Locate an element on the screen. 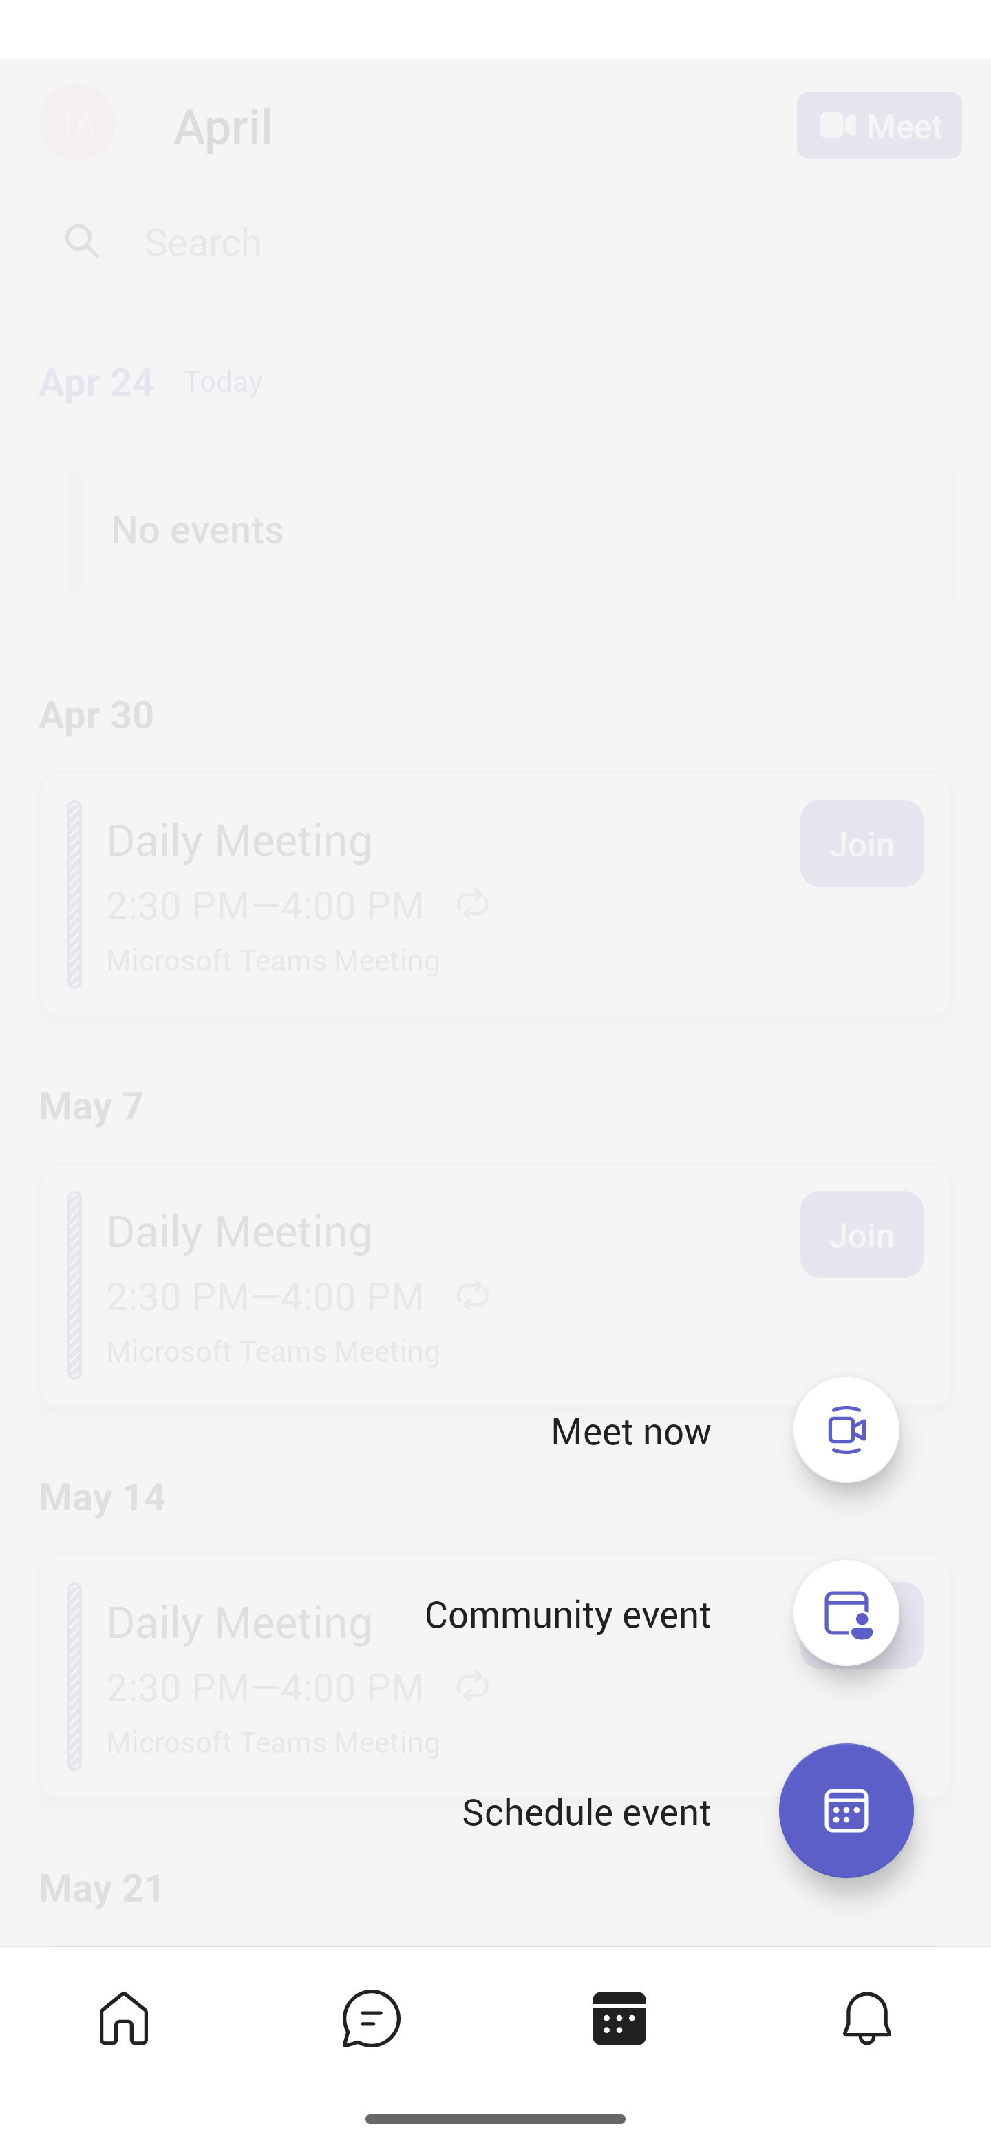 The height and width of the screenshot is (2148, 991). Calendar tab, 3 of 4 is located at coordinates (618, 2017).